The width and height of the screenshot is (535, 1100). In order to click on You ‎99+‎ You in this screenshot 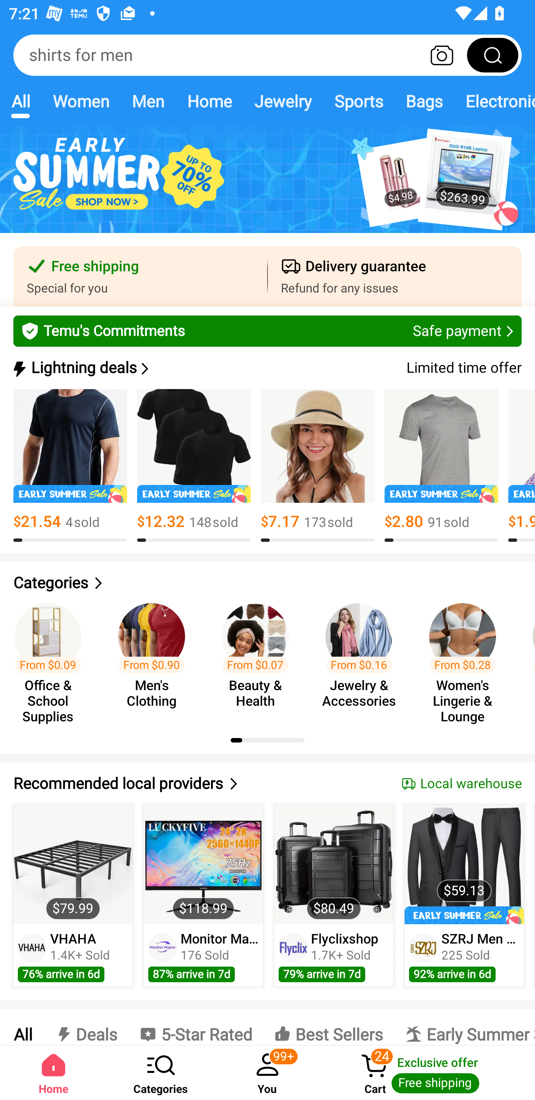, I will do `click(267, 1072)`.